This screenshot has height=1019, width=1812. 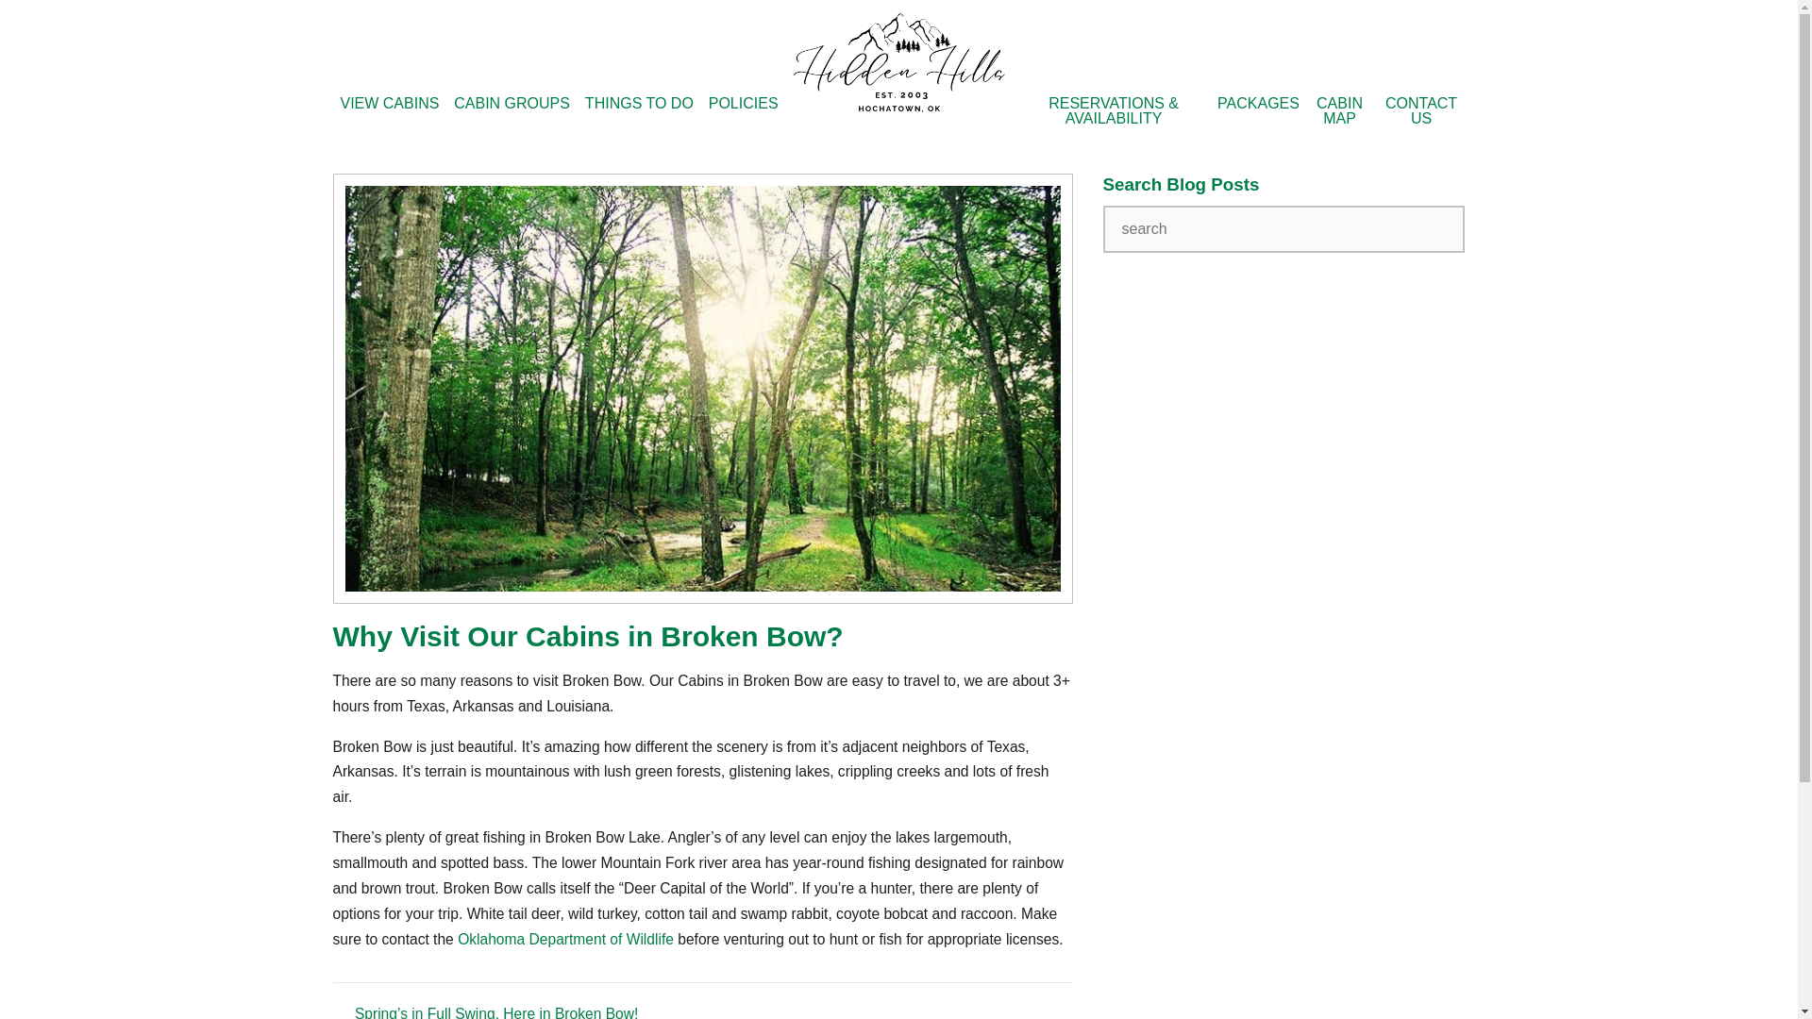 What do you see at coordinates (744, 104) in the screenshot?
I see `POLICIES` at bounding box center [744, 104].